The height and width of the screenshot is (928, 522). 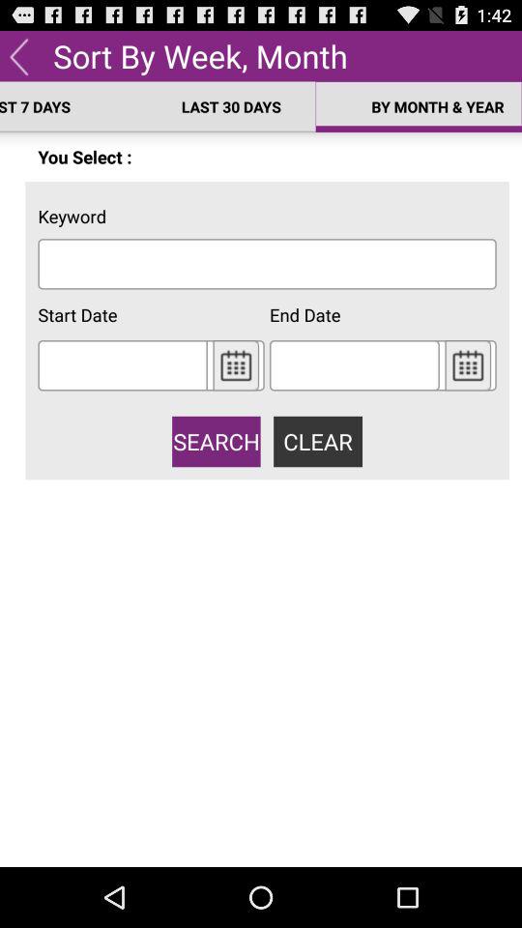 What do you see at coordinates (122, 365) in the screenshot?
I see `enter the start date` at bounding box center [122, 365].